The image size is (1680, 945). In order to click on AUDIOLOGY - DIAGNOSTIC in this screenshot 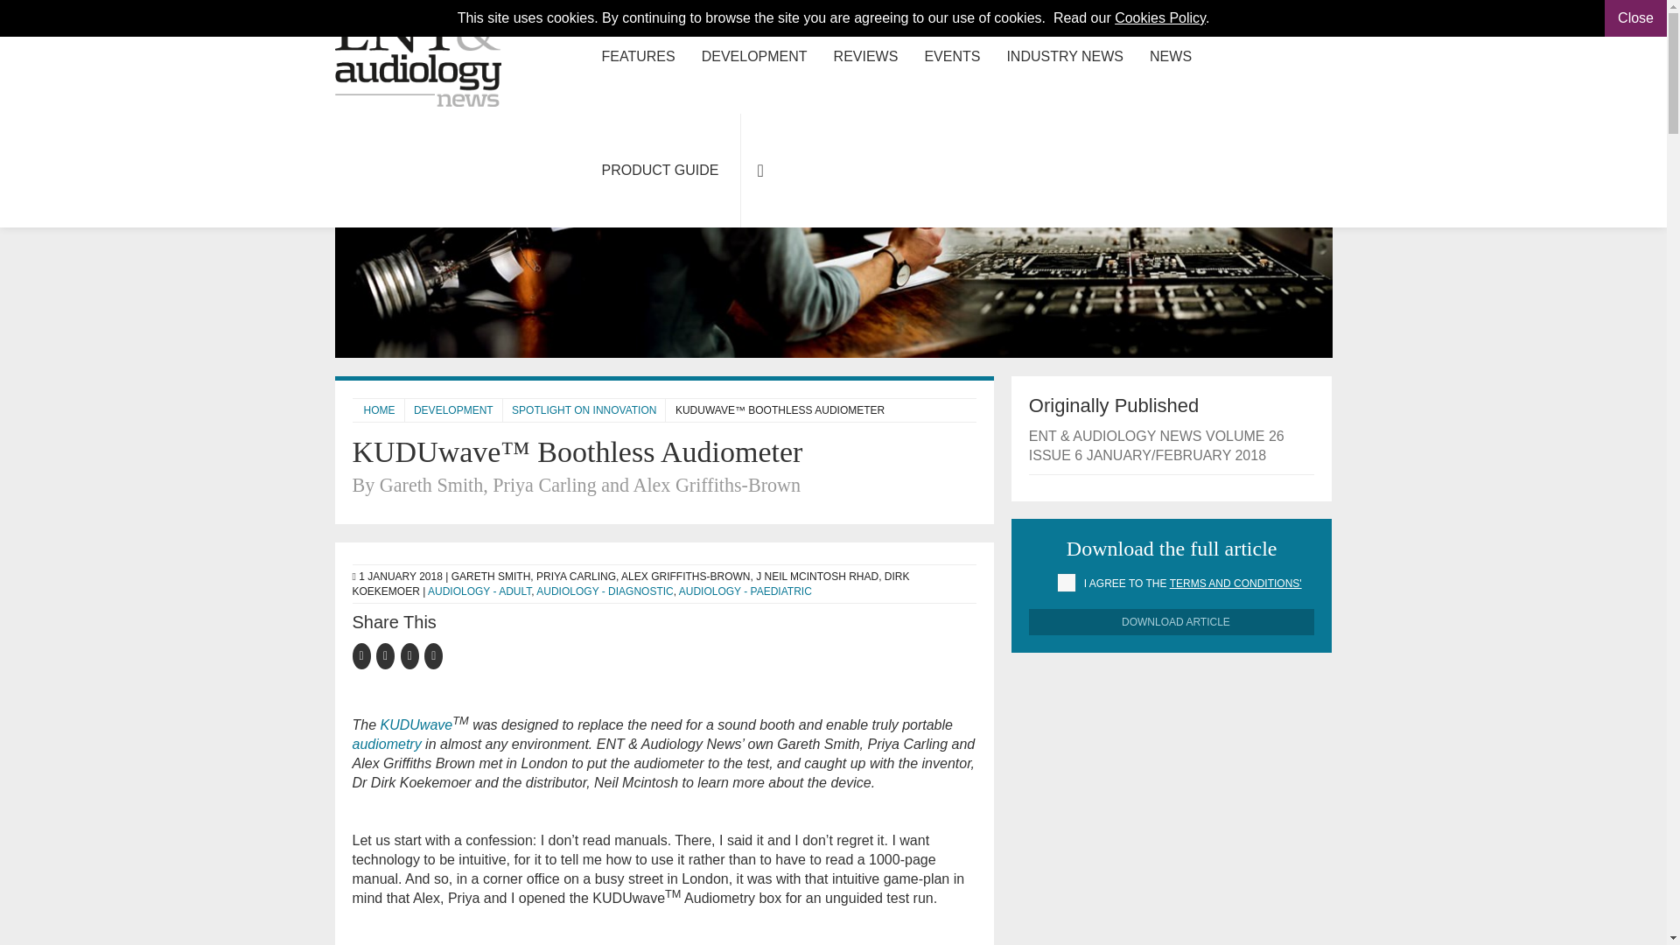, I will do `click(604, 590)`.